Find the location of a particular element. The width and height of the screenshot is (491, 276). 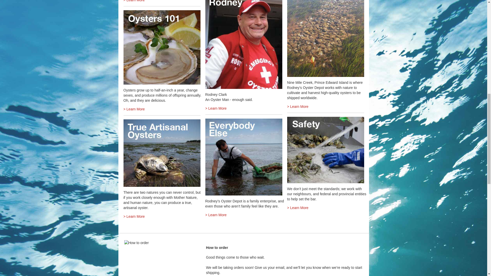

Everybody is located at coordinates (243, 157).